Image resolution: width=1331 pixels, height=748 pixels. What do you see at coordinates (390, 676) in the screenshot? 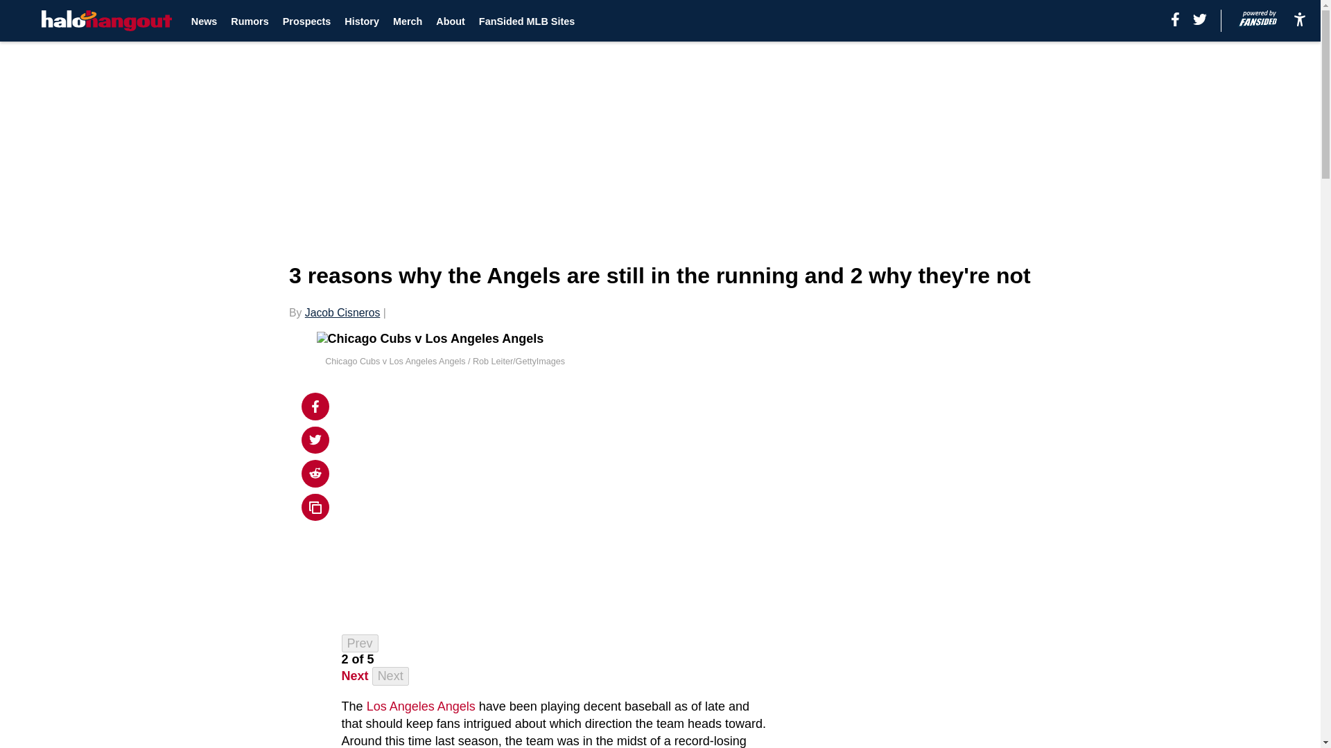
I see `Next` at bounding box center [390, 676].